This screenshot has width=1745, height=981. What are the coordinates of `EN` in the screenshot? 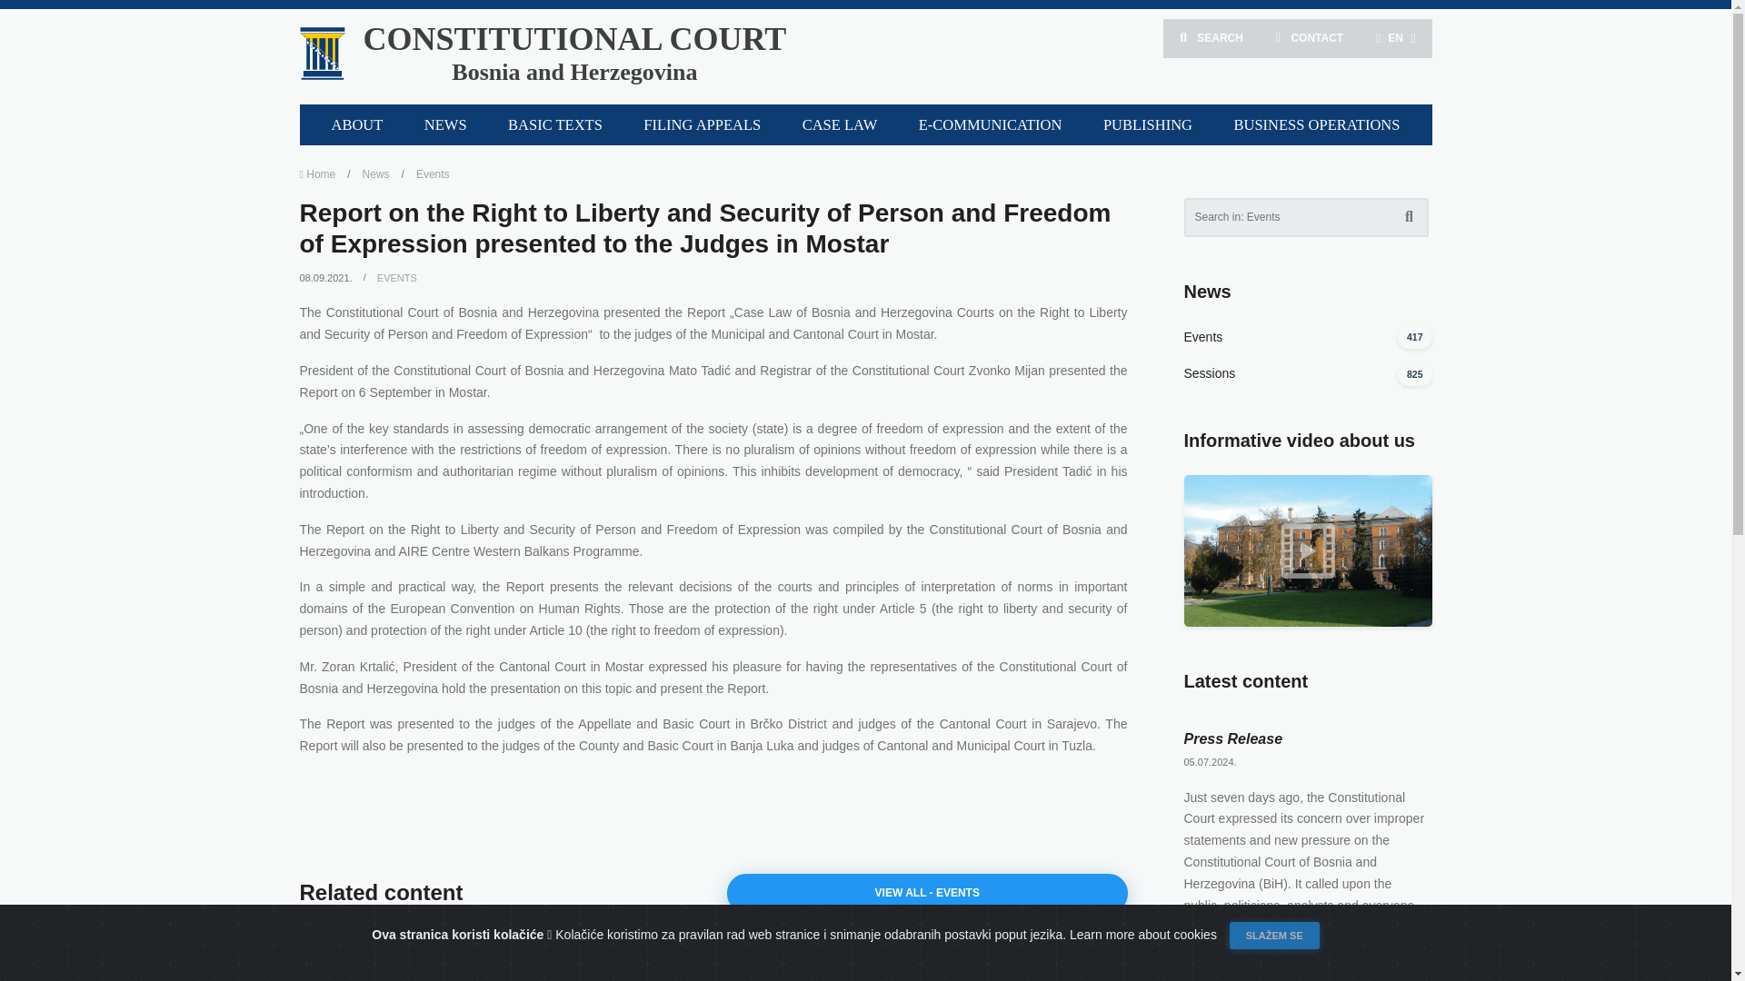 It's located at (702, 124).